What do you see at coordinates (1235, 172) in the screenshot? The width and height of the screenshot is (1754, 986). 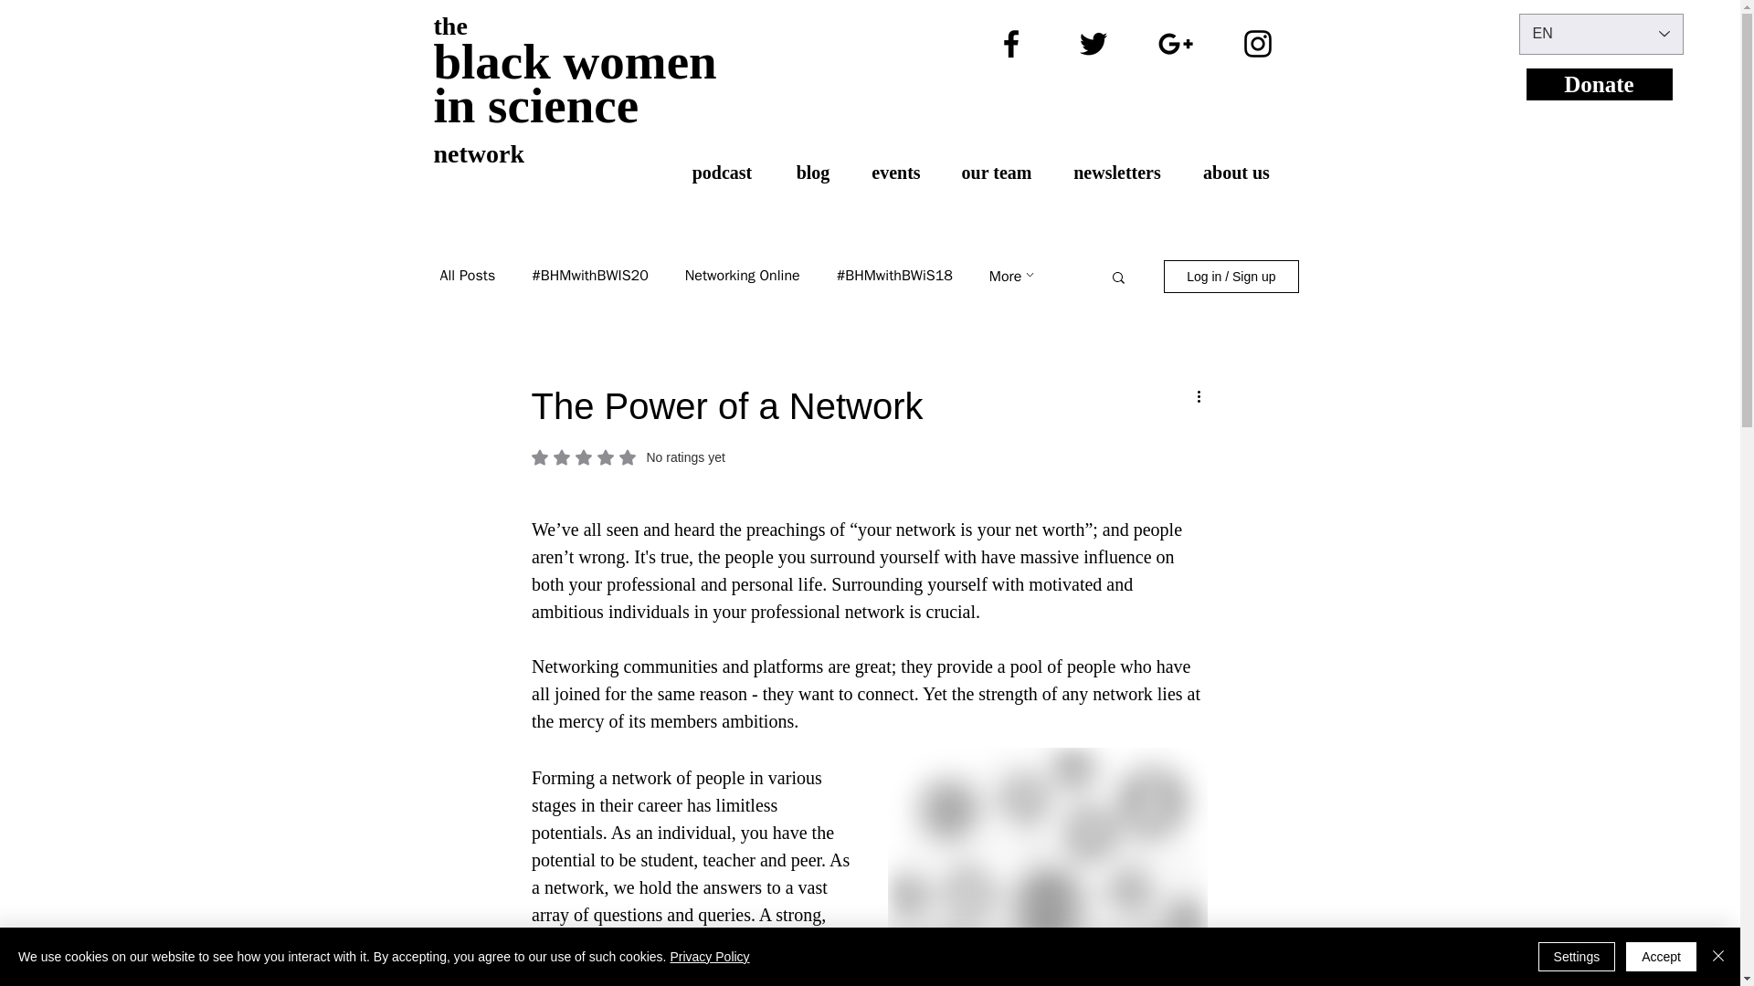 I see `about us` at bounding box center [1235, 172].